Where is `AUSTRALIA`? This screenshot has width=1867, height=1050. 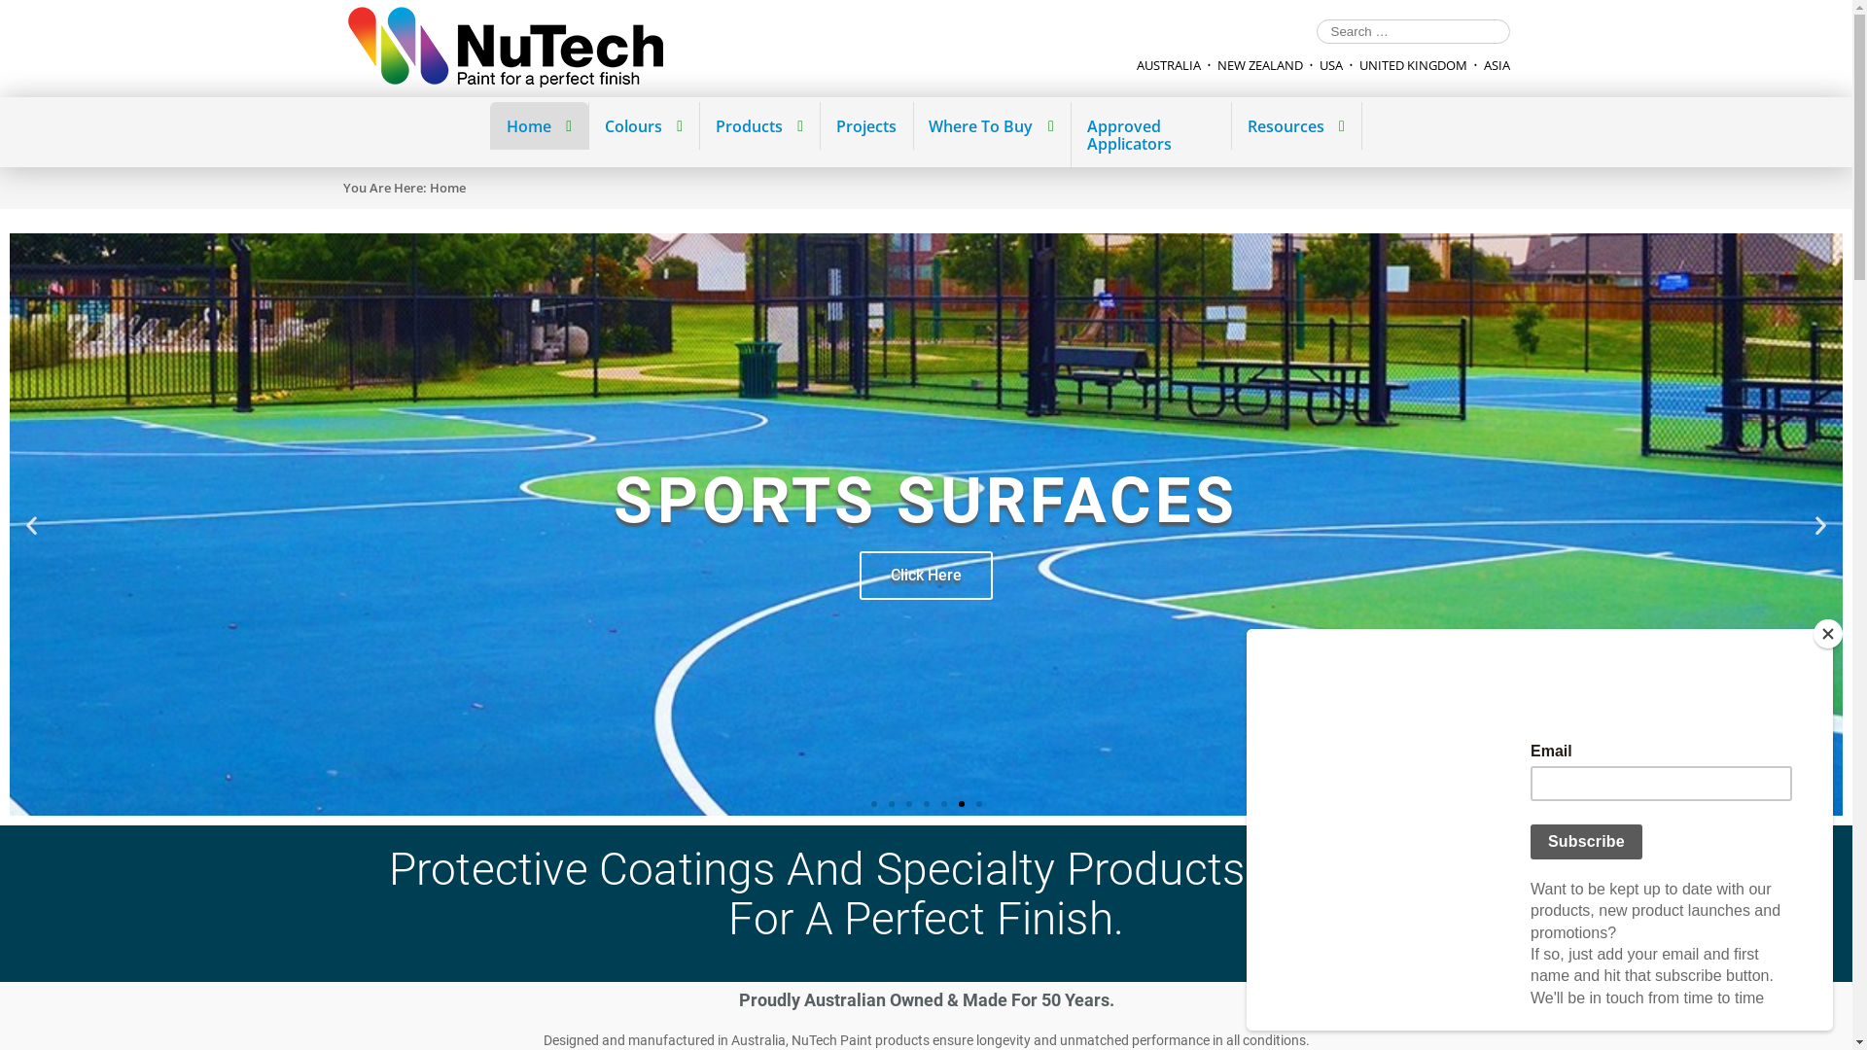 AUSTRALIA is located at coordinates (1168, 65).